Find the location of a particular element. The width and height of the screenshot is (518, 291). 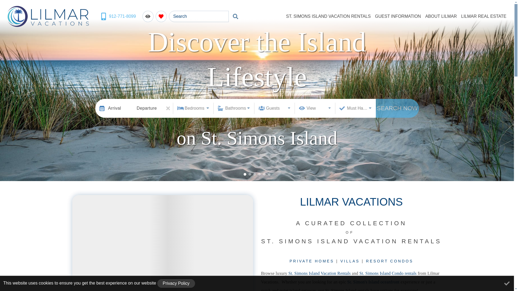

Bathrooms is located at coordinates (234, 108).